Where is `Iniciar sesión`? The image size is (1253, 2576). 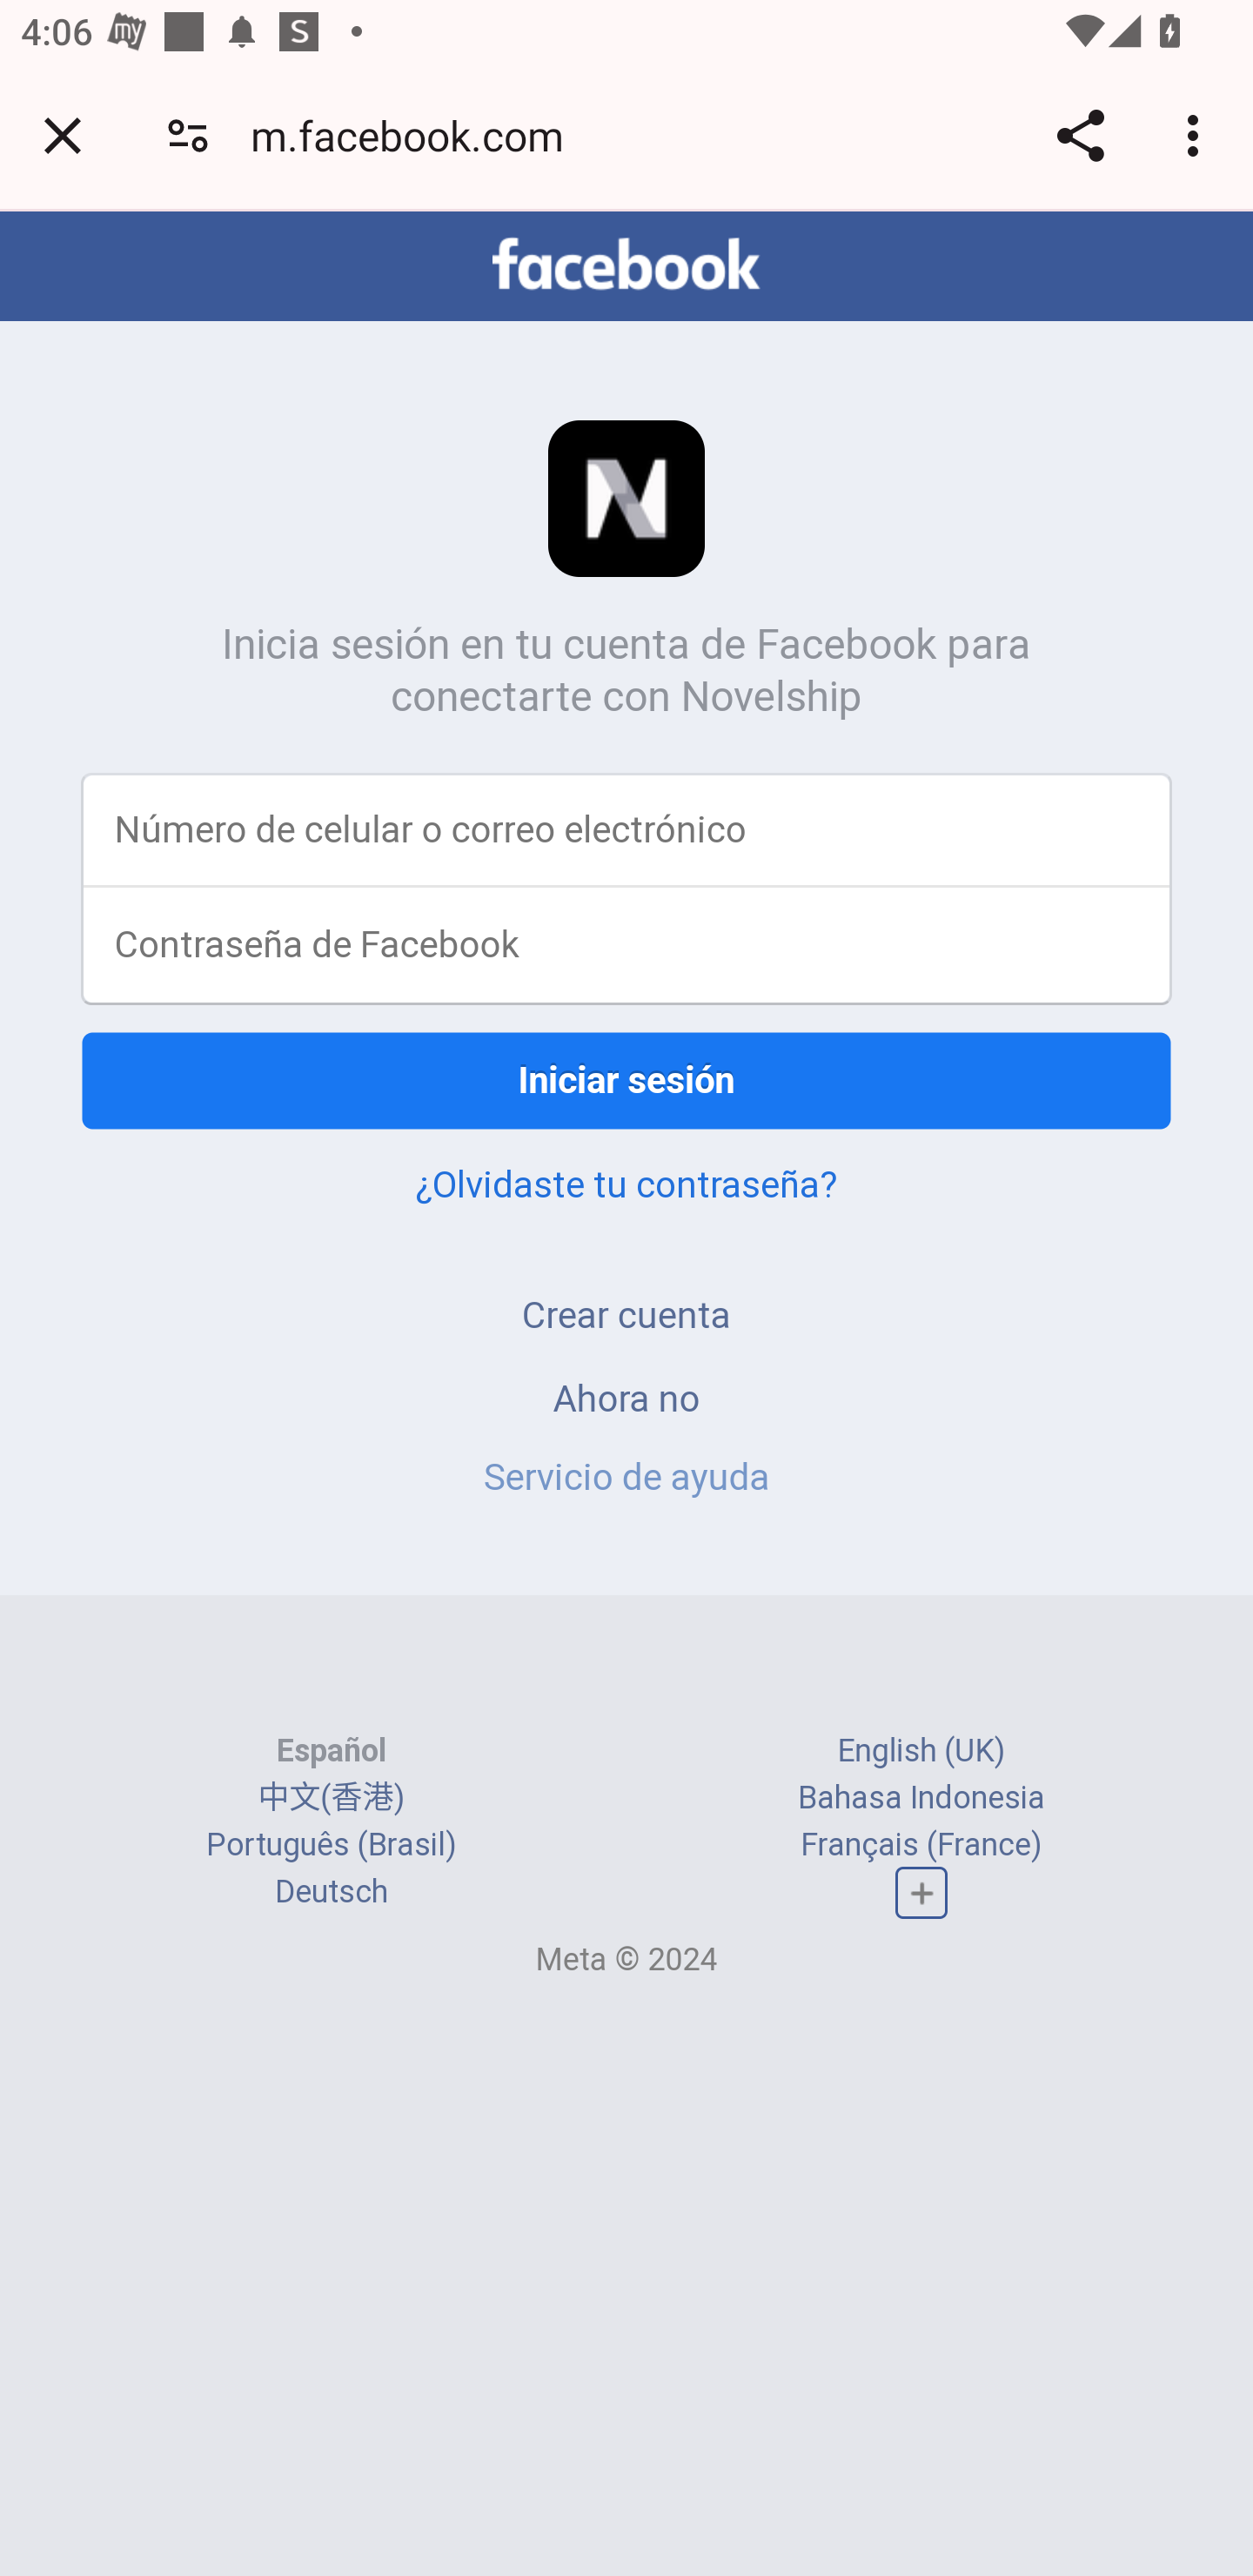 Iniciar sesión is located at coordinates (626, 1080).